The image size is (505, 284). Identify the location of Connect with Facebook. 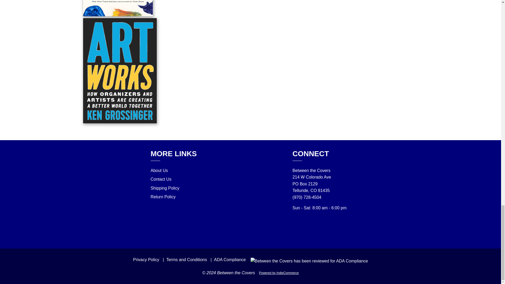
(327, 230).